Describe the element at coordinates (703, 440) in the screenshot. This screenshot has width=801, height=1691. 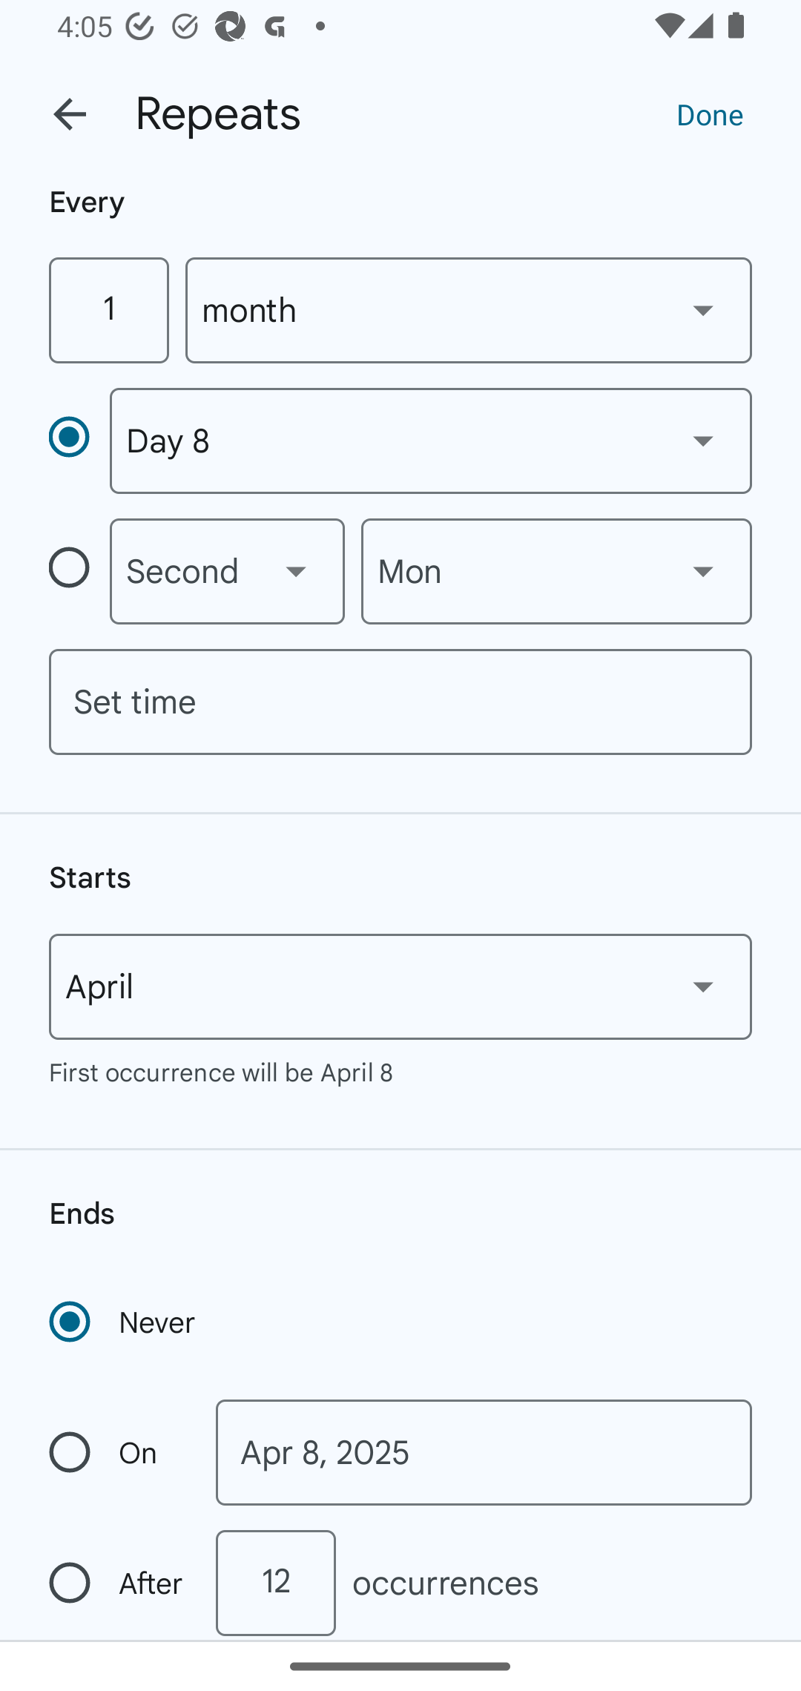
I see `Show dropdown menu` at that location.